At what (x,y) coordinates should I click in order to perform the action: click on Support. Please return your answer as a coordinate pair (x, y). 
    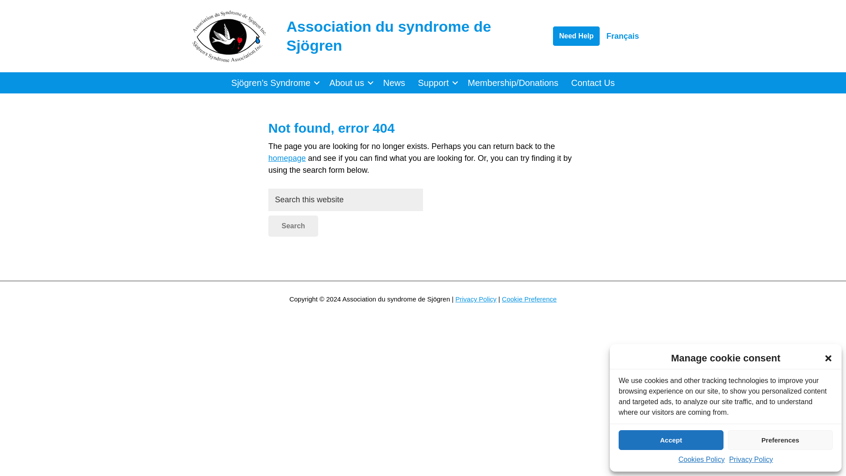
    Looking at the image, I should click on (436, 83).